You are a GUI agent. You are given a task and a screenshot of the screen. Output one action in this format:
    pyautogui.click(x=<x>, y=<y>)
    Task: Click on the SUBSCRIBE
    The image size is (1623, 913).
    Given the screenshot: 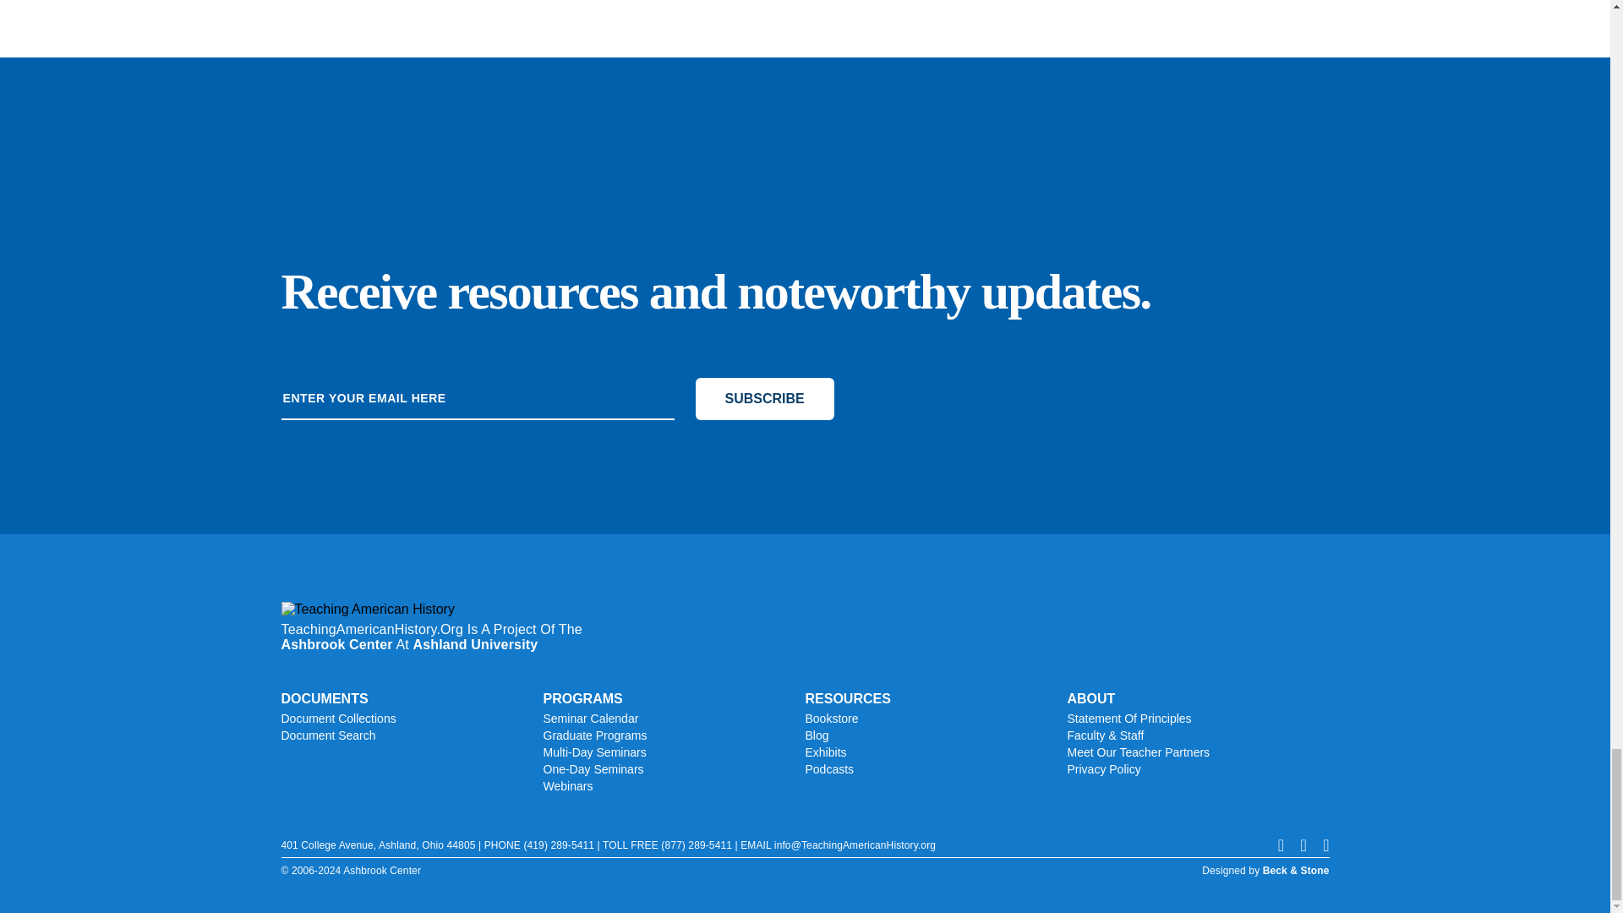 What is the action you would take?
    pyautogui.click(x=764, y=399)
    